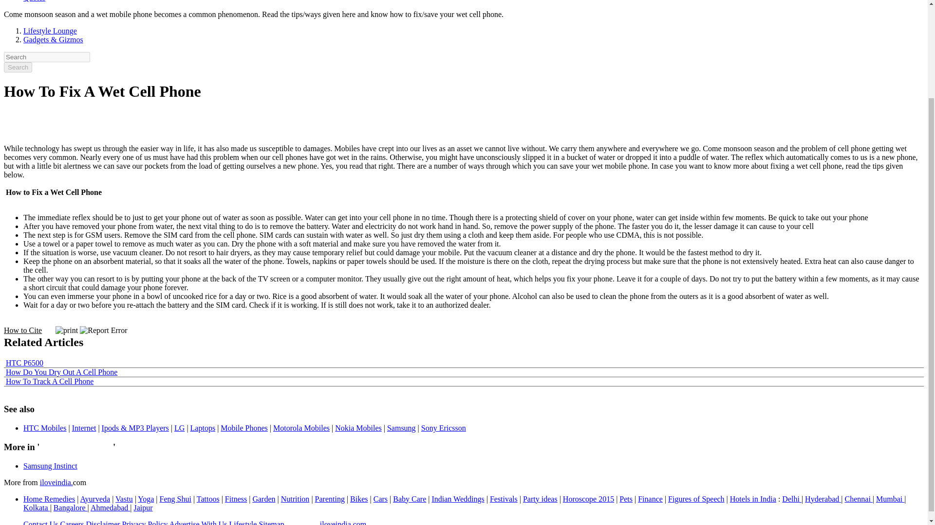  I want to click on Nokia Mobiles, so click(358, 428).